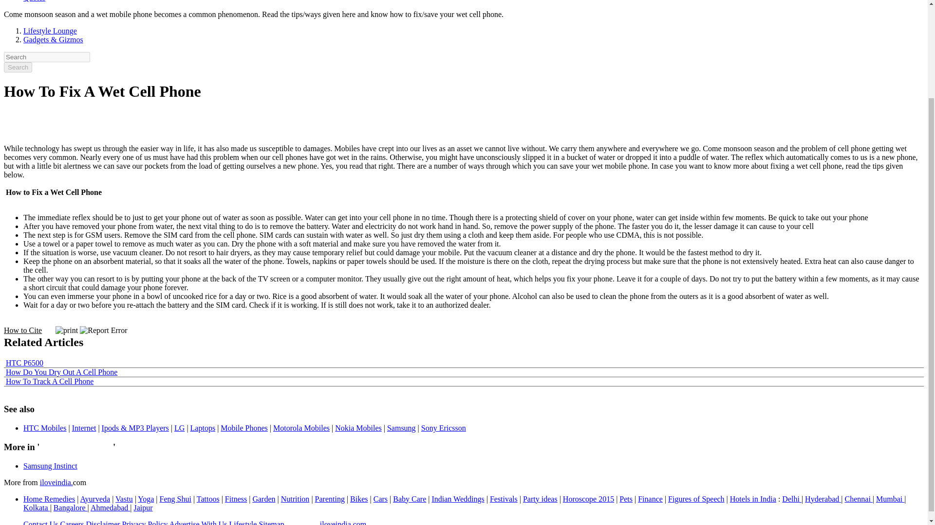  I want to click on Nokia Mobiles, so click(358, 428).